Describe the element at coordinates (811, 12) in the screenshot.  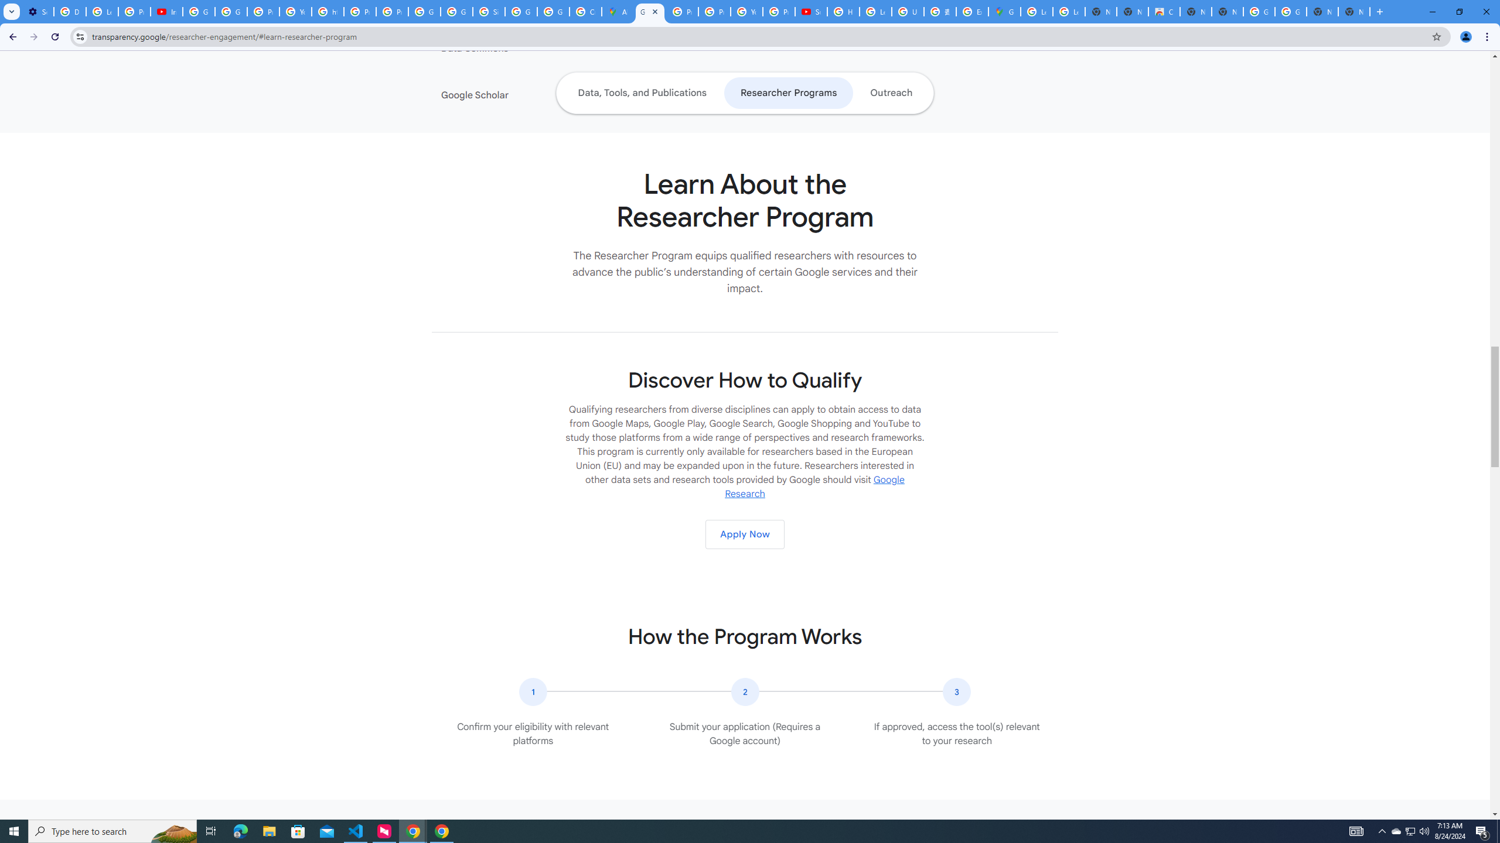
I see `Subscriptions - YouTube` at that location.